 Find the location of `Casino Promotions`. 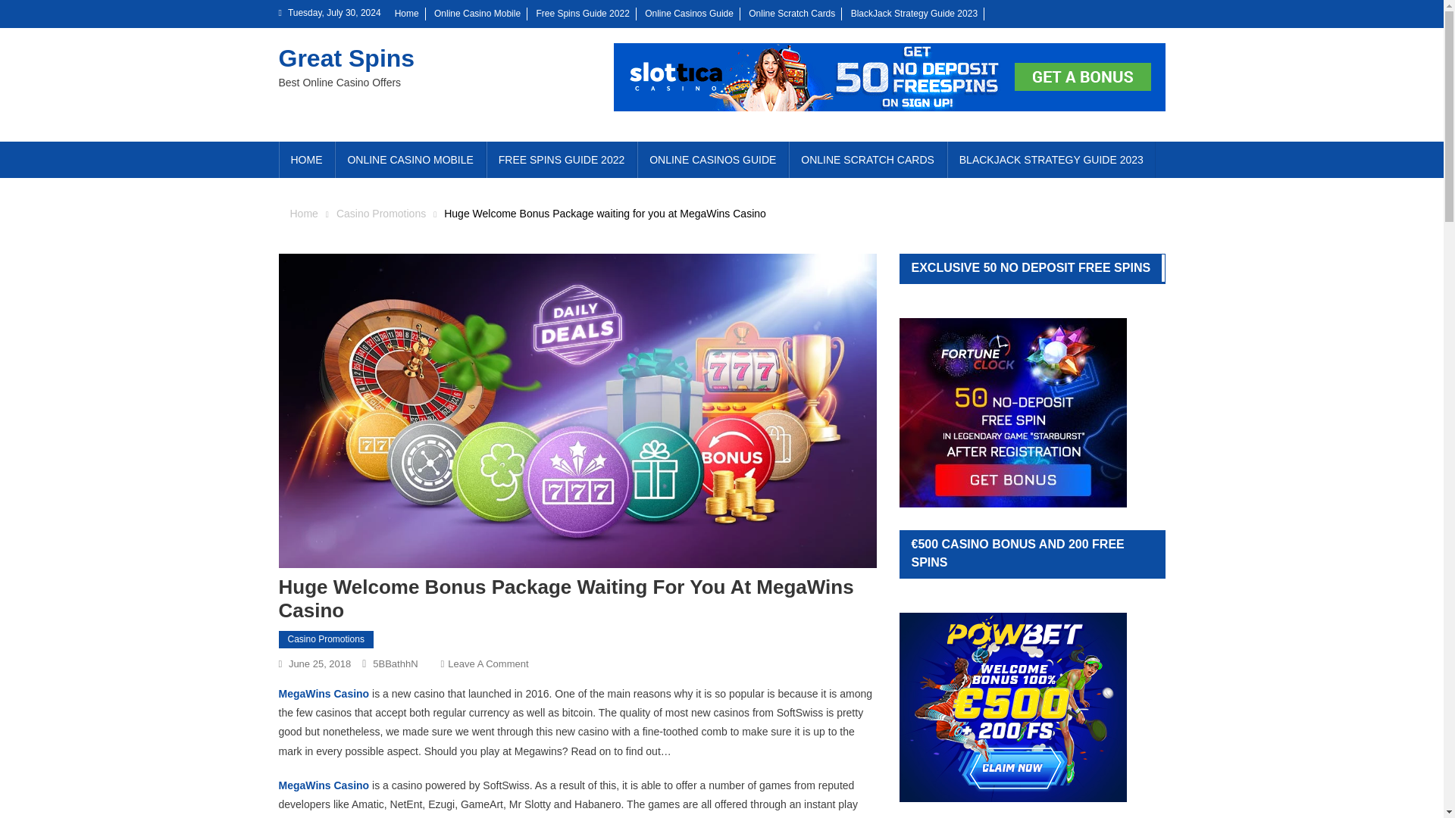

Casino Promotions is located at coordinates (380, 214).